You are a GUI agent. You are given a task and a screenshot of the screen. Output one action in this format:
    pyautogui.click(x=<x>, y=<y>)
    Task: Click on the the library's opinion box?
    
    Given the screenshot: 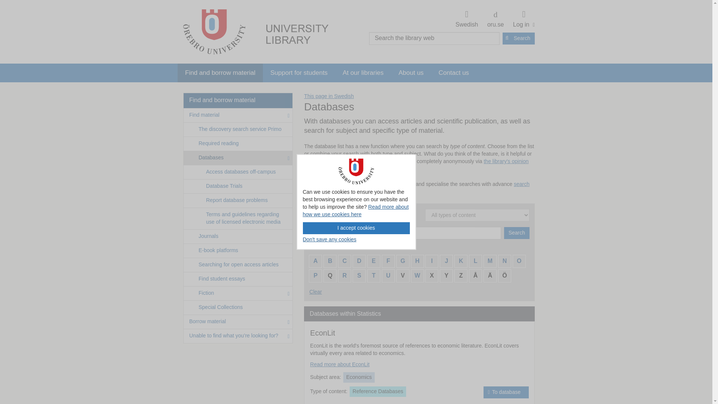 What is the action you would take?
    pyautogui.click(x=416, y=165)
    